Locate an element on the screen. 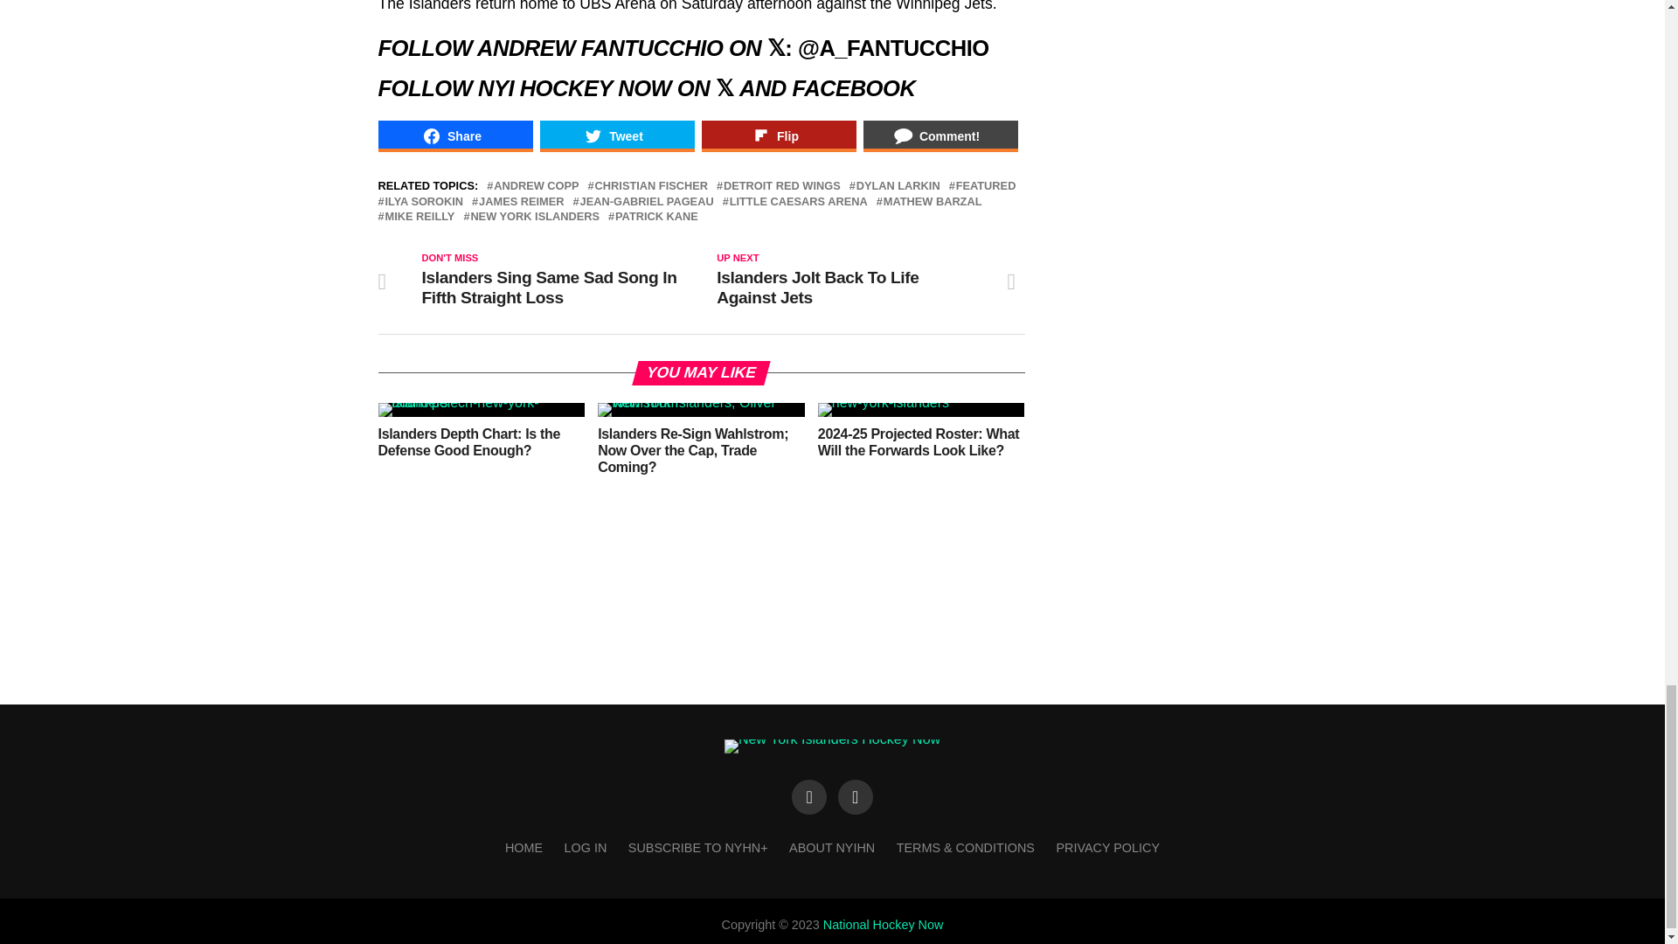  Share on Flip is located at coordinates (778, 136).